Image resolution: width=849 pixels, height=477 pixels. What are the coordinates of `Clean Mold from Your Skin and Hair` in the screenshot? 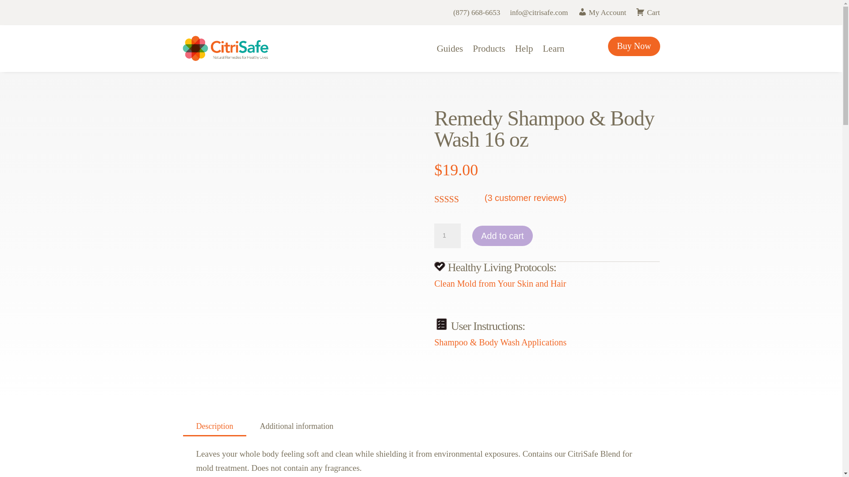 It's located at (500, 284).